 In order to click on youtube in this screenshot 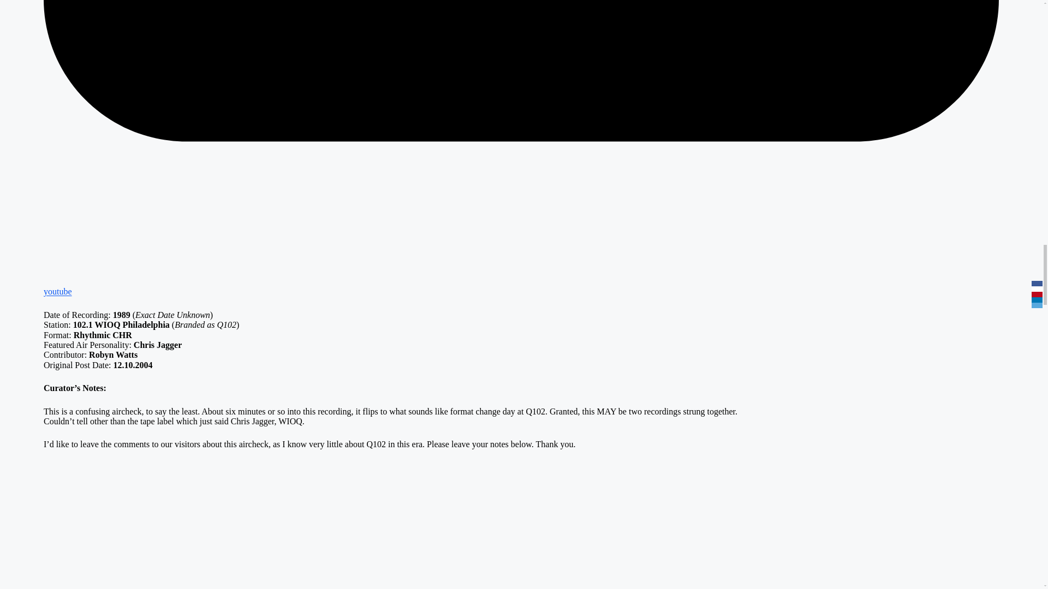, I will do `click(521, 286)`.